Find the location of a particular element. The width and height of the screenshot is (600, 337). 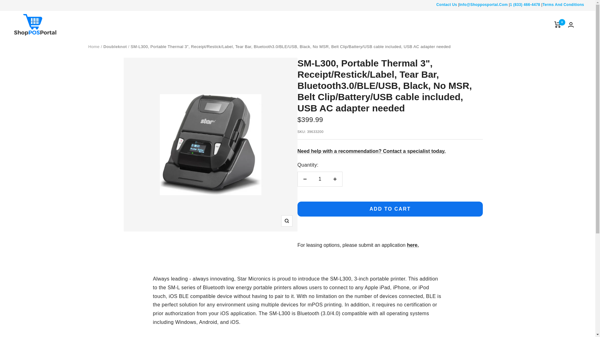

Need help with a recommendation? Contact a specialist today. is located at coordinates (372, 151).